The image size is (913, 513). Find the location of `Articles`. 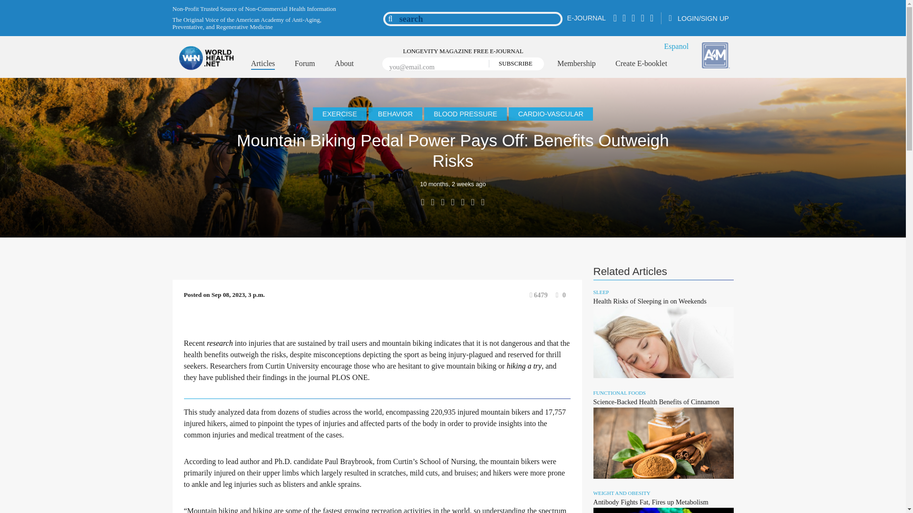

Articles is located at coordinates (263, 65).